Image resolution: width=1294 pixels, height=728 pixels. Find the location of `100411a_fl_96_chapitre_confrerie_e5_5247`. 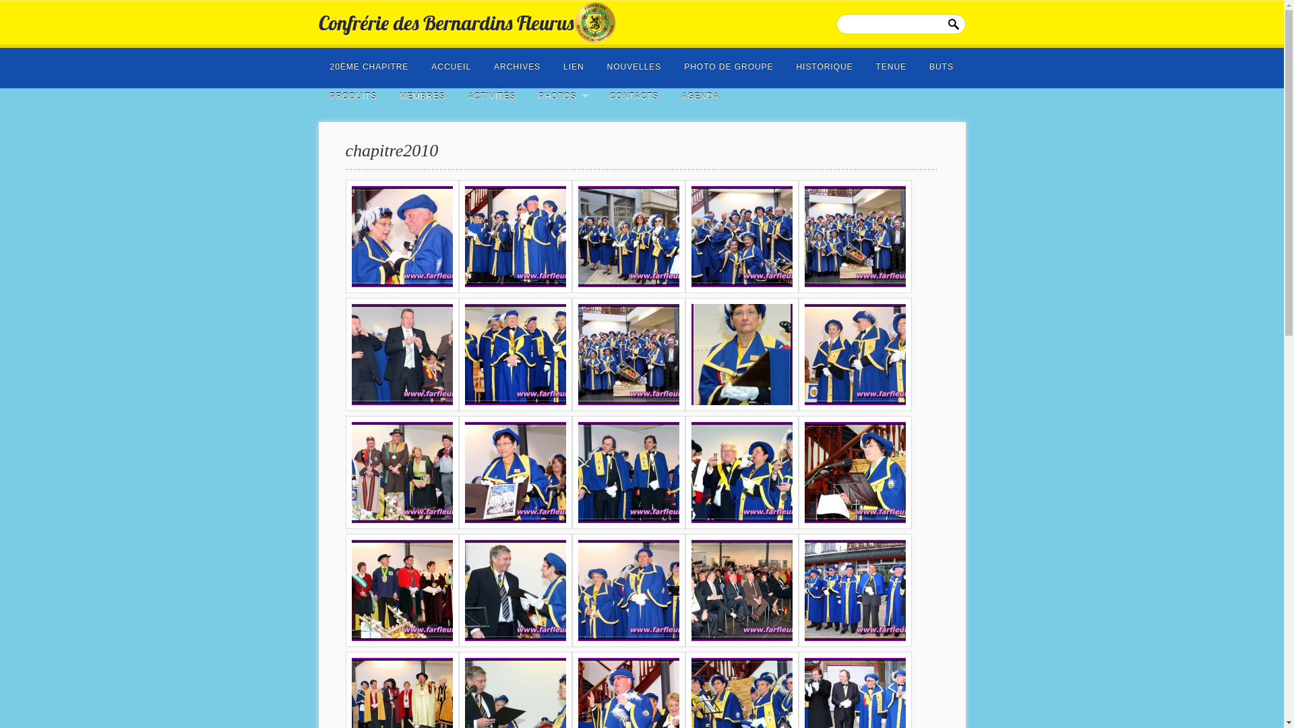

100411a_fl_96_chapitre_confrerie_e5_5247 is located at coordinates (741, 237).